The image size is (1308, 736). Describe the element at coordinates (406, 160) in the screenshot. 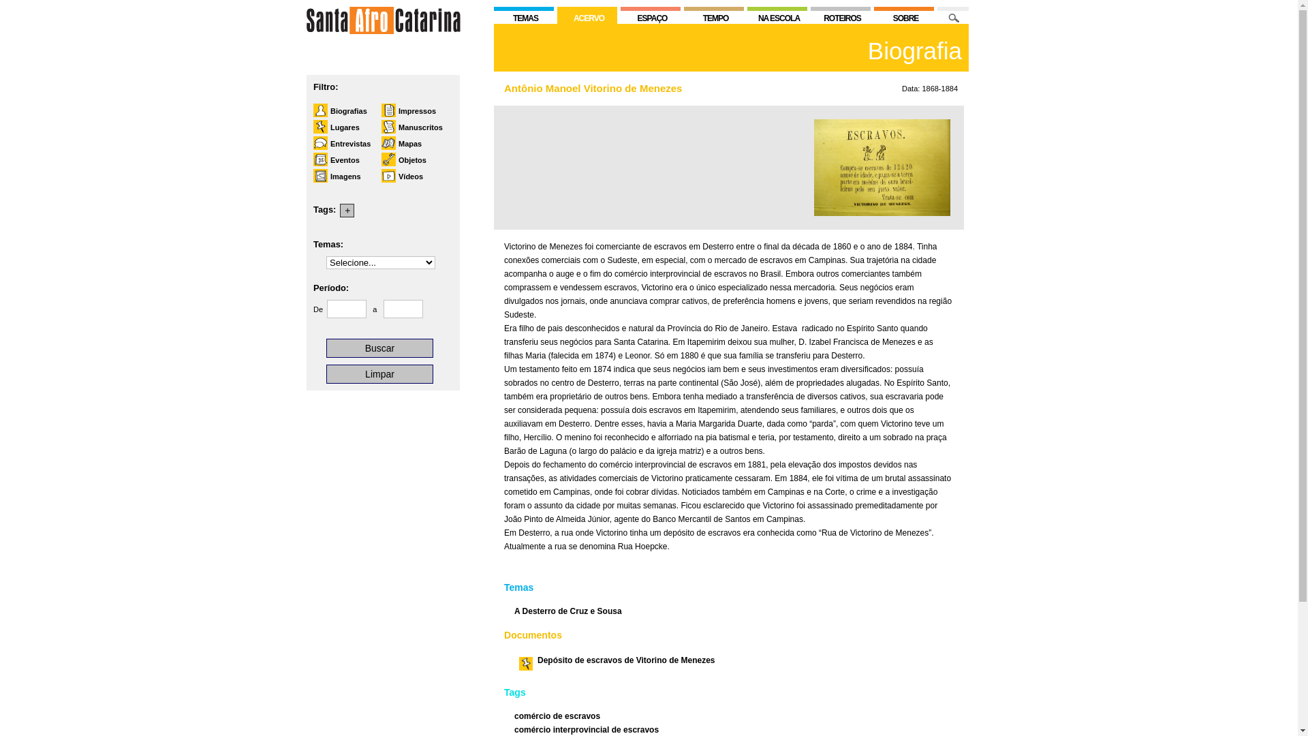

I see `Objetos` at that location.